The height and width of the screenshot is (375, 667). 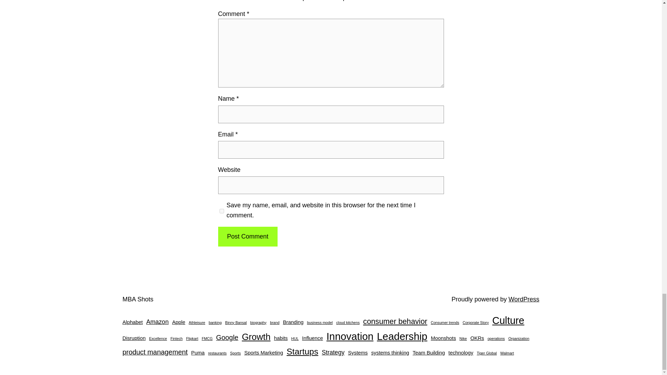 I want to click on brand, so click(x=274, y=323).